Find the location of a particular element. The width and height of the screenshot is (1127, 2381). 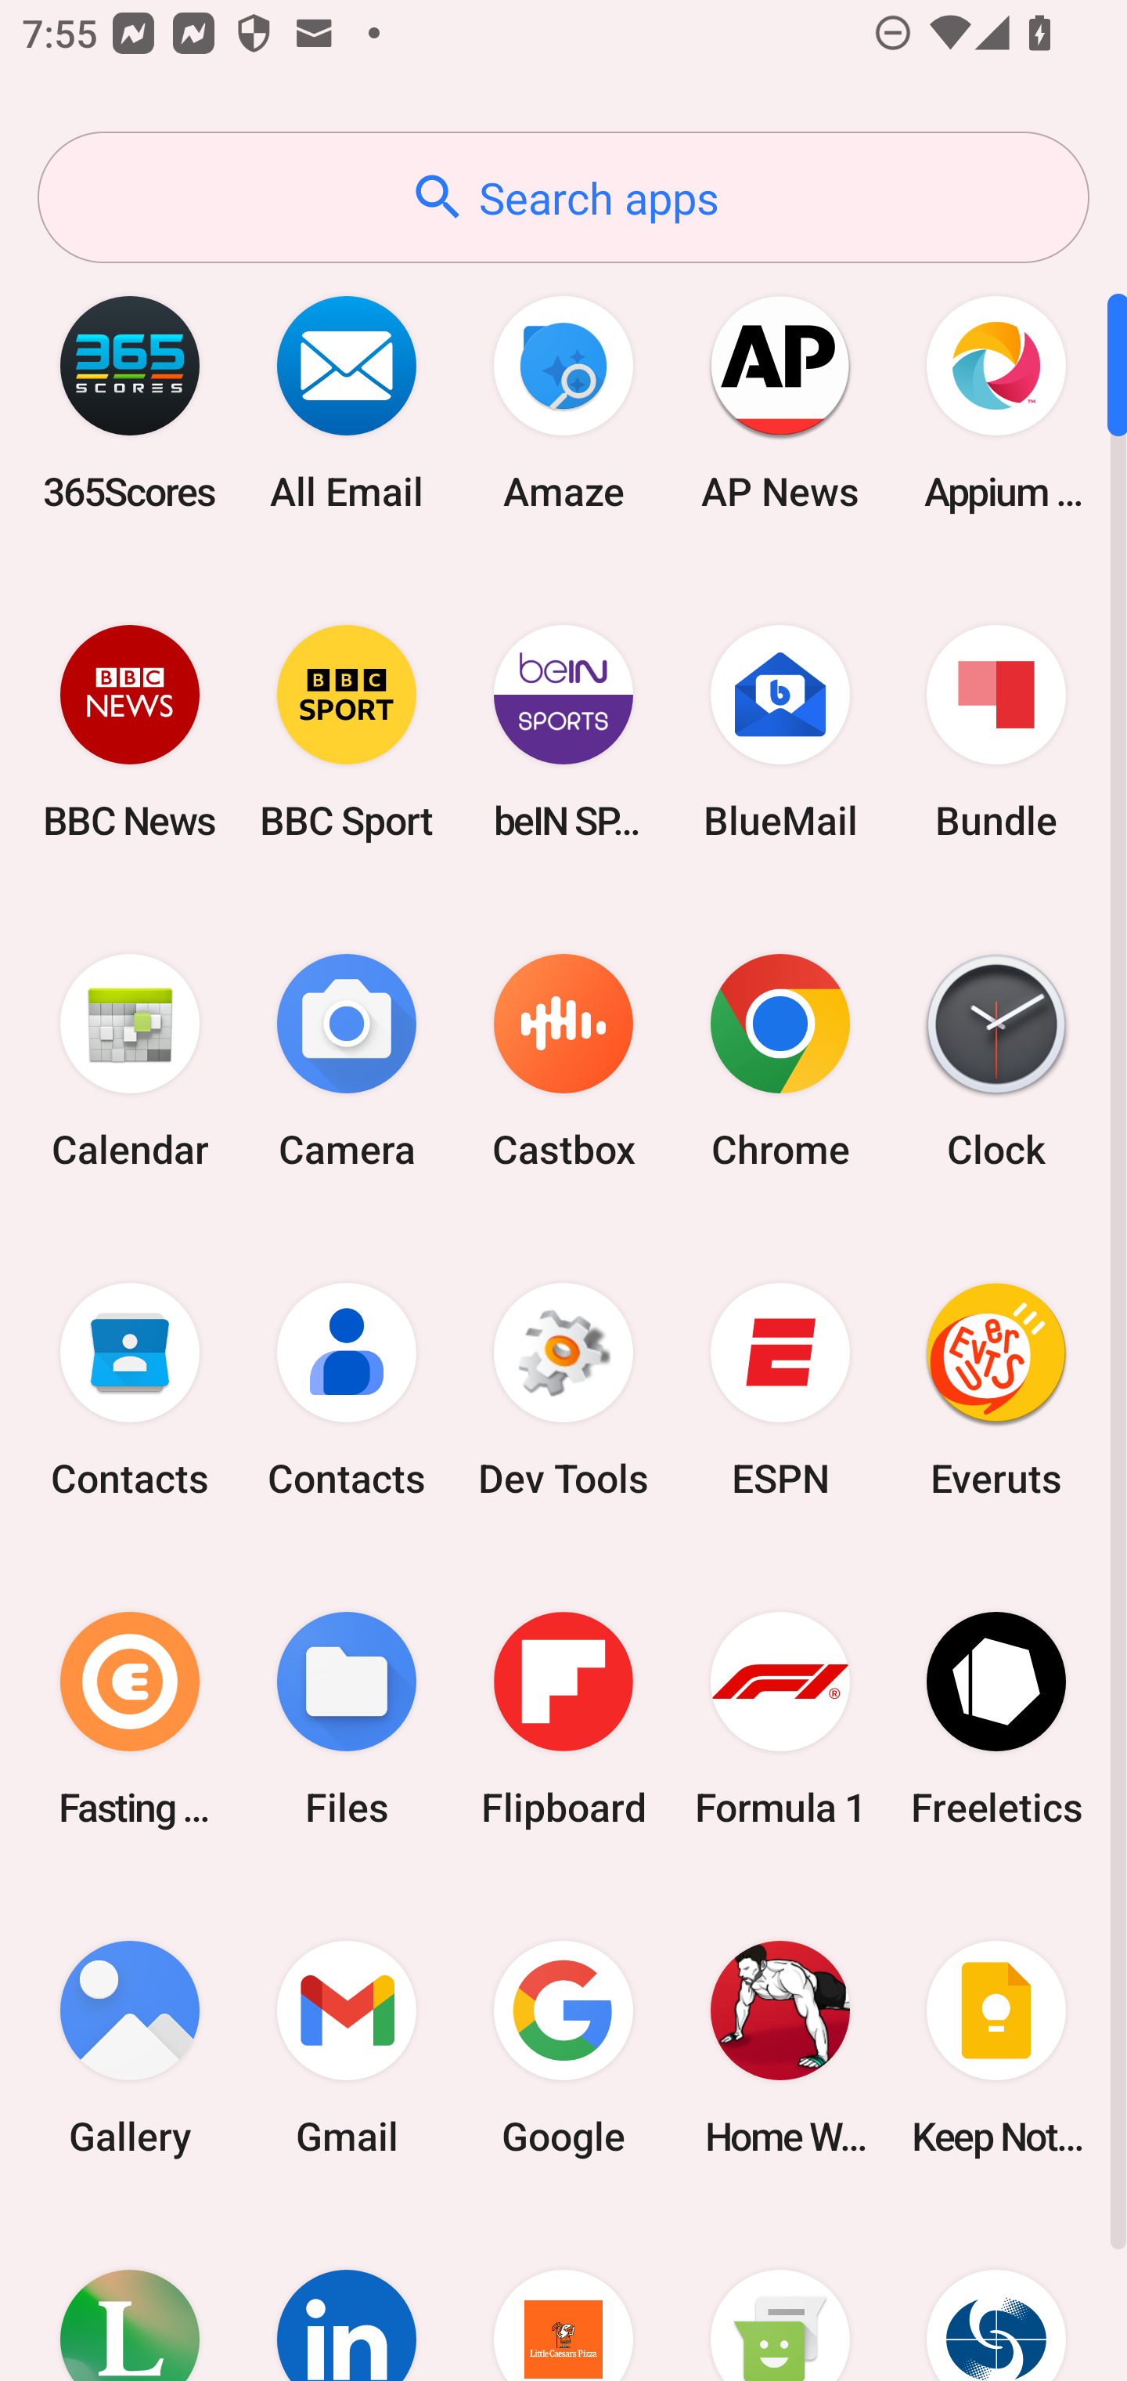

BBC News is located at coordinates (130, 732).